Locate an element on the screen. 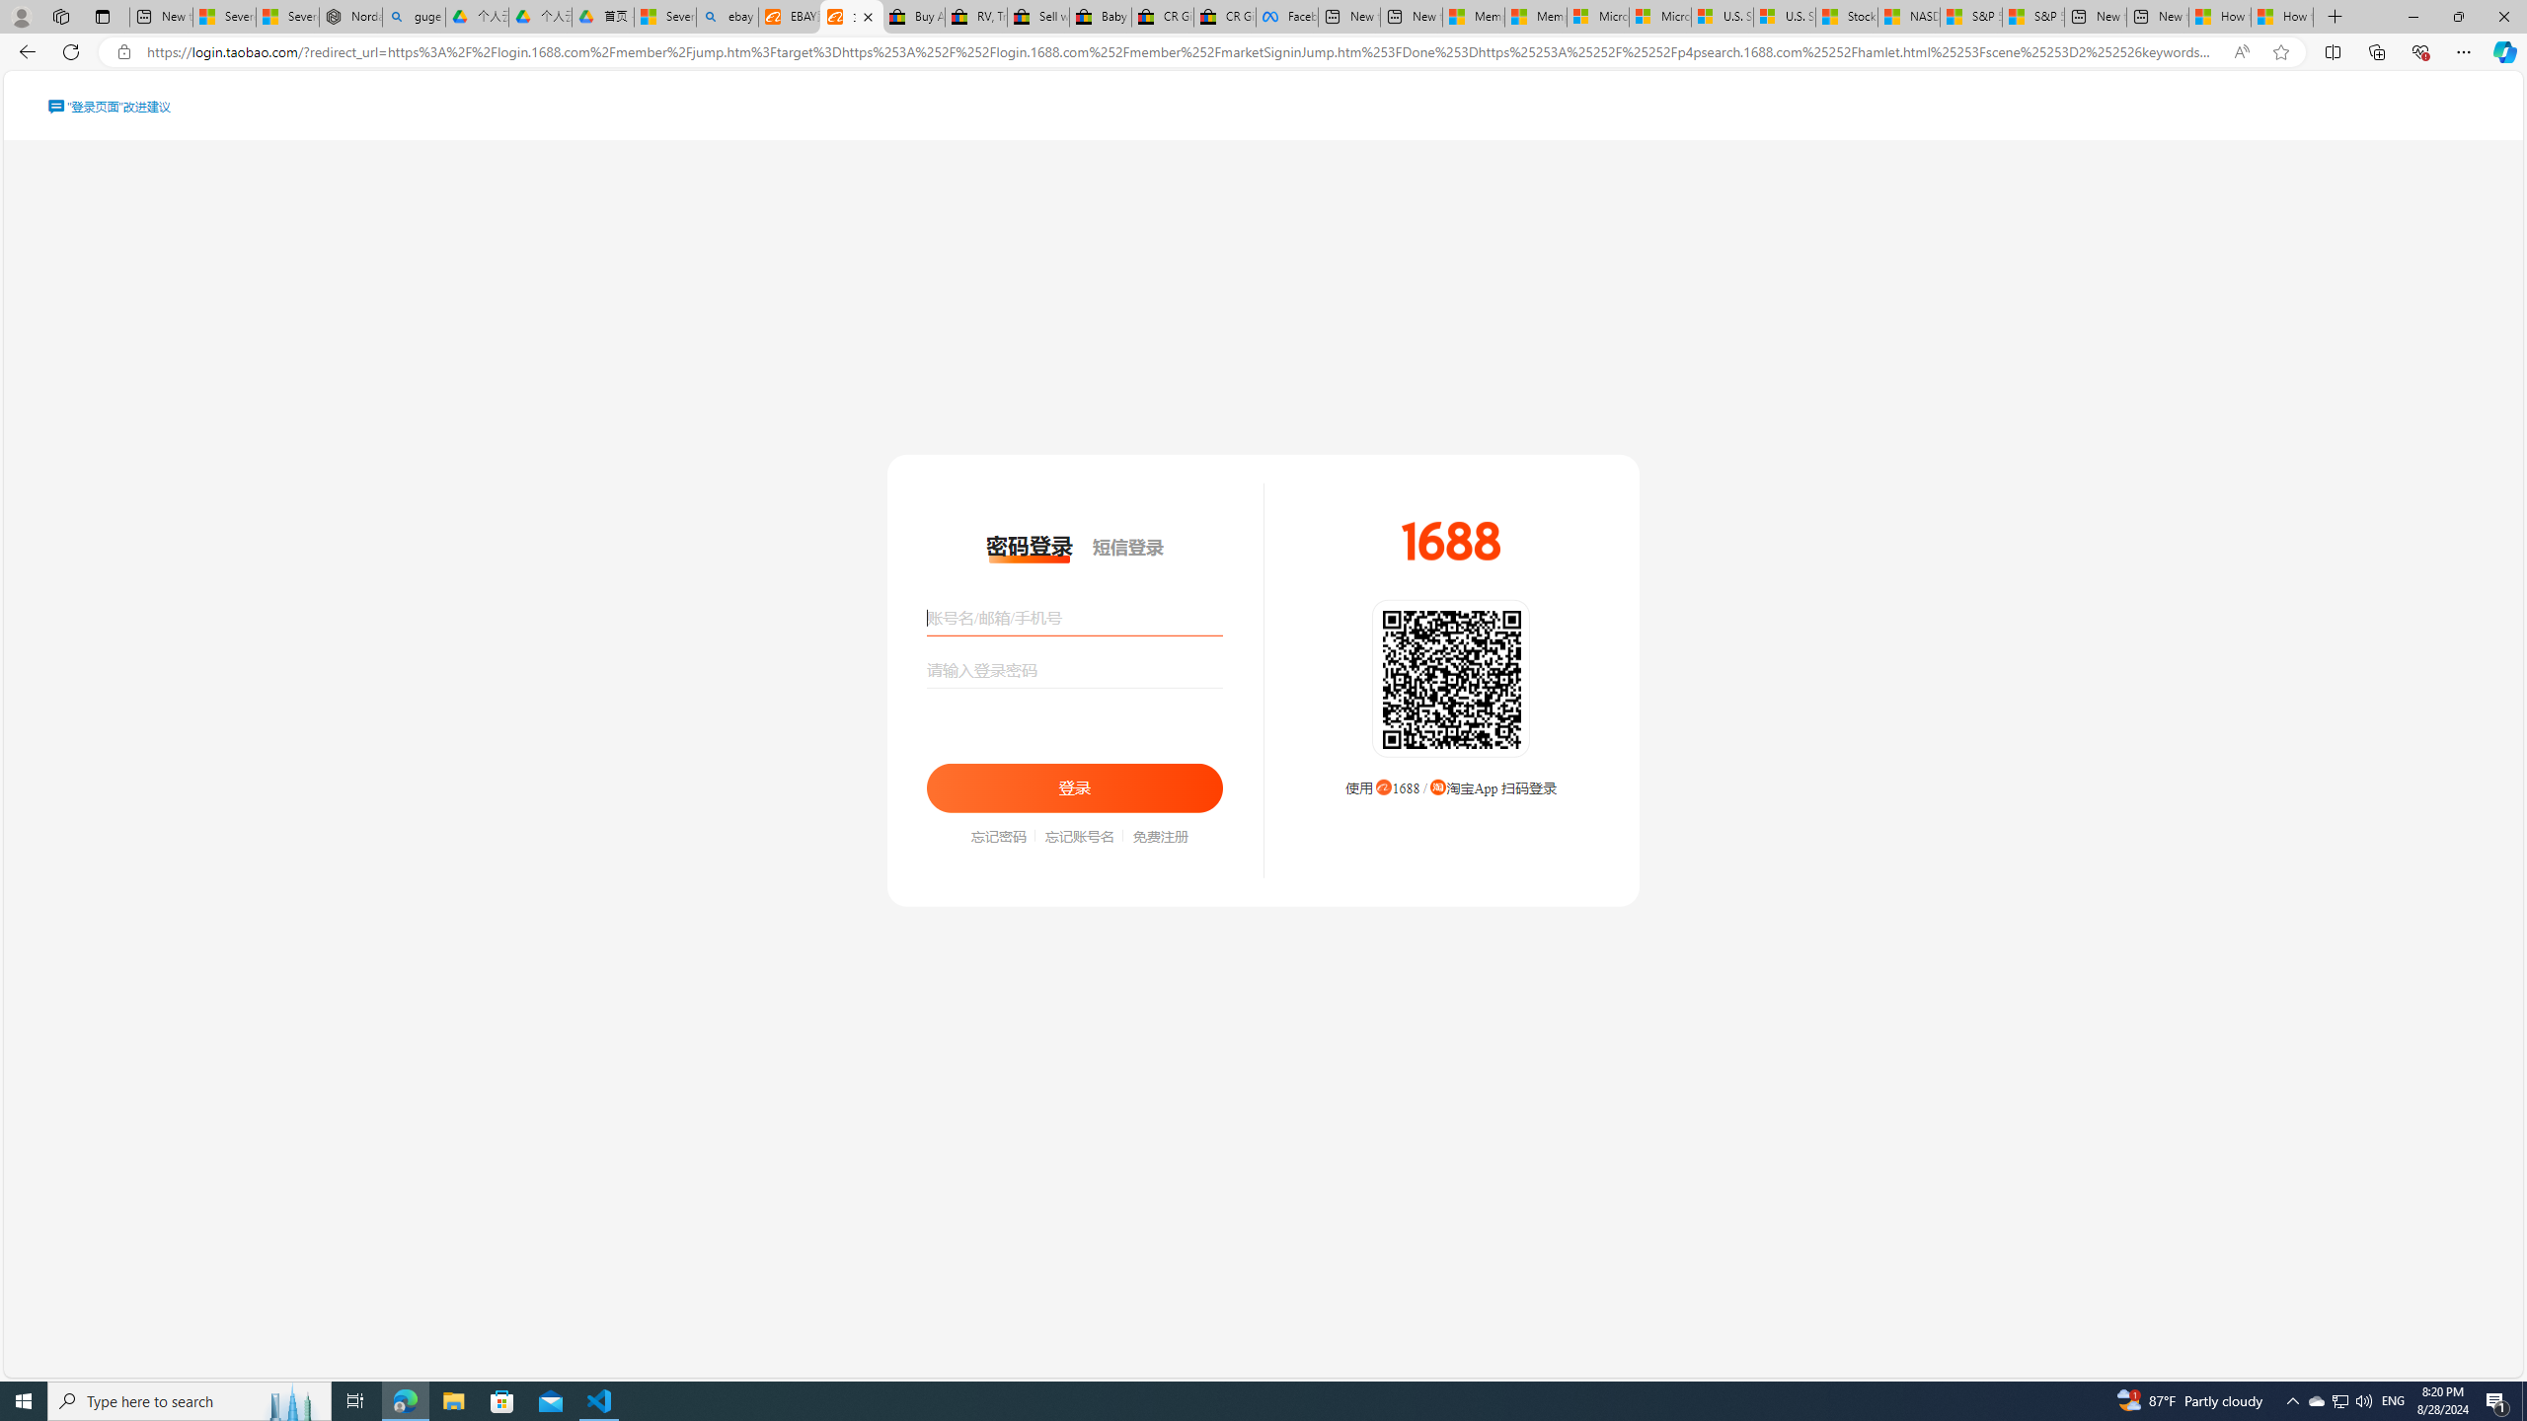  Facebook is located at coordinates (1287, 17).